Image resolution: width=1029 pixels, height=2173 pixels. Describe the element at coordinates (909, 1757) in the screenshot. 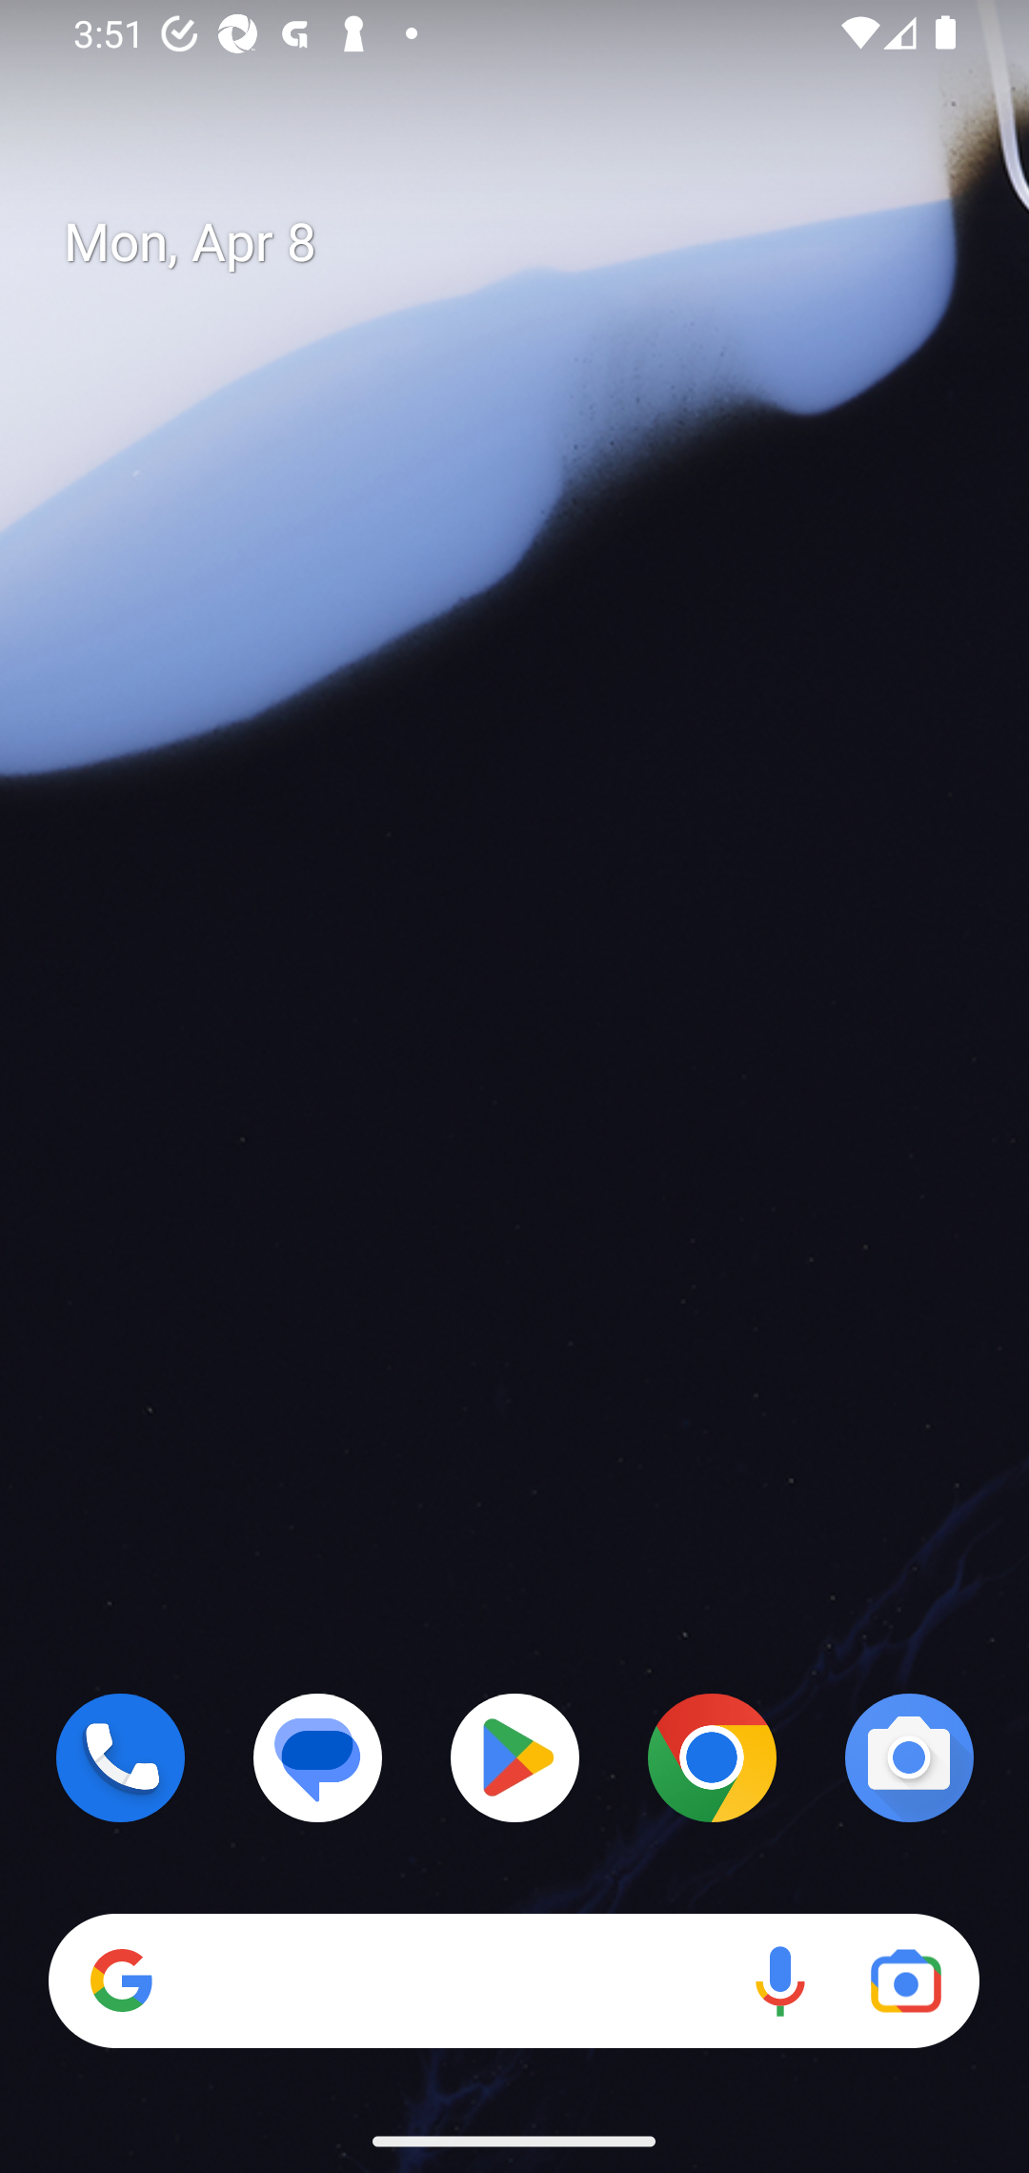

I see `Camera` at that location.